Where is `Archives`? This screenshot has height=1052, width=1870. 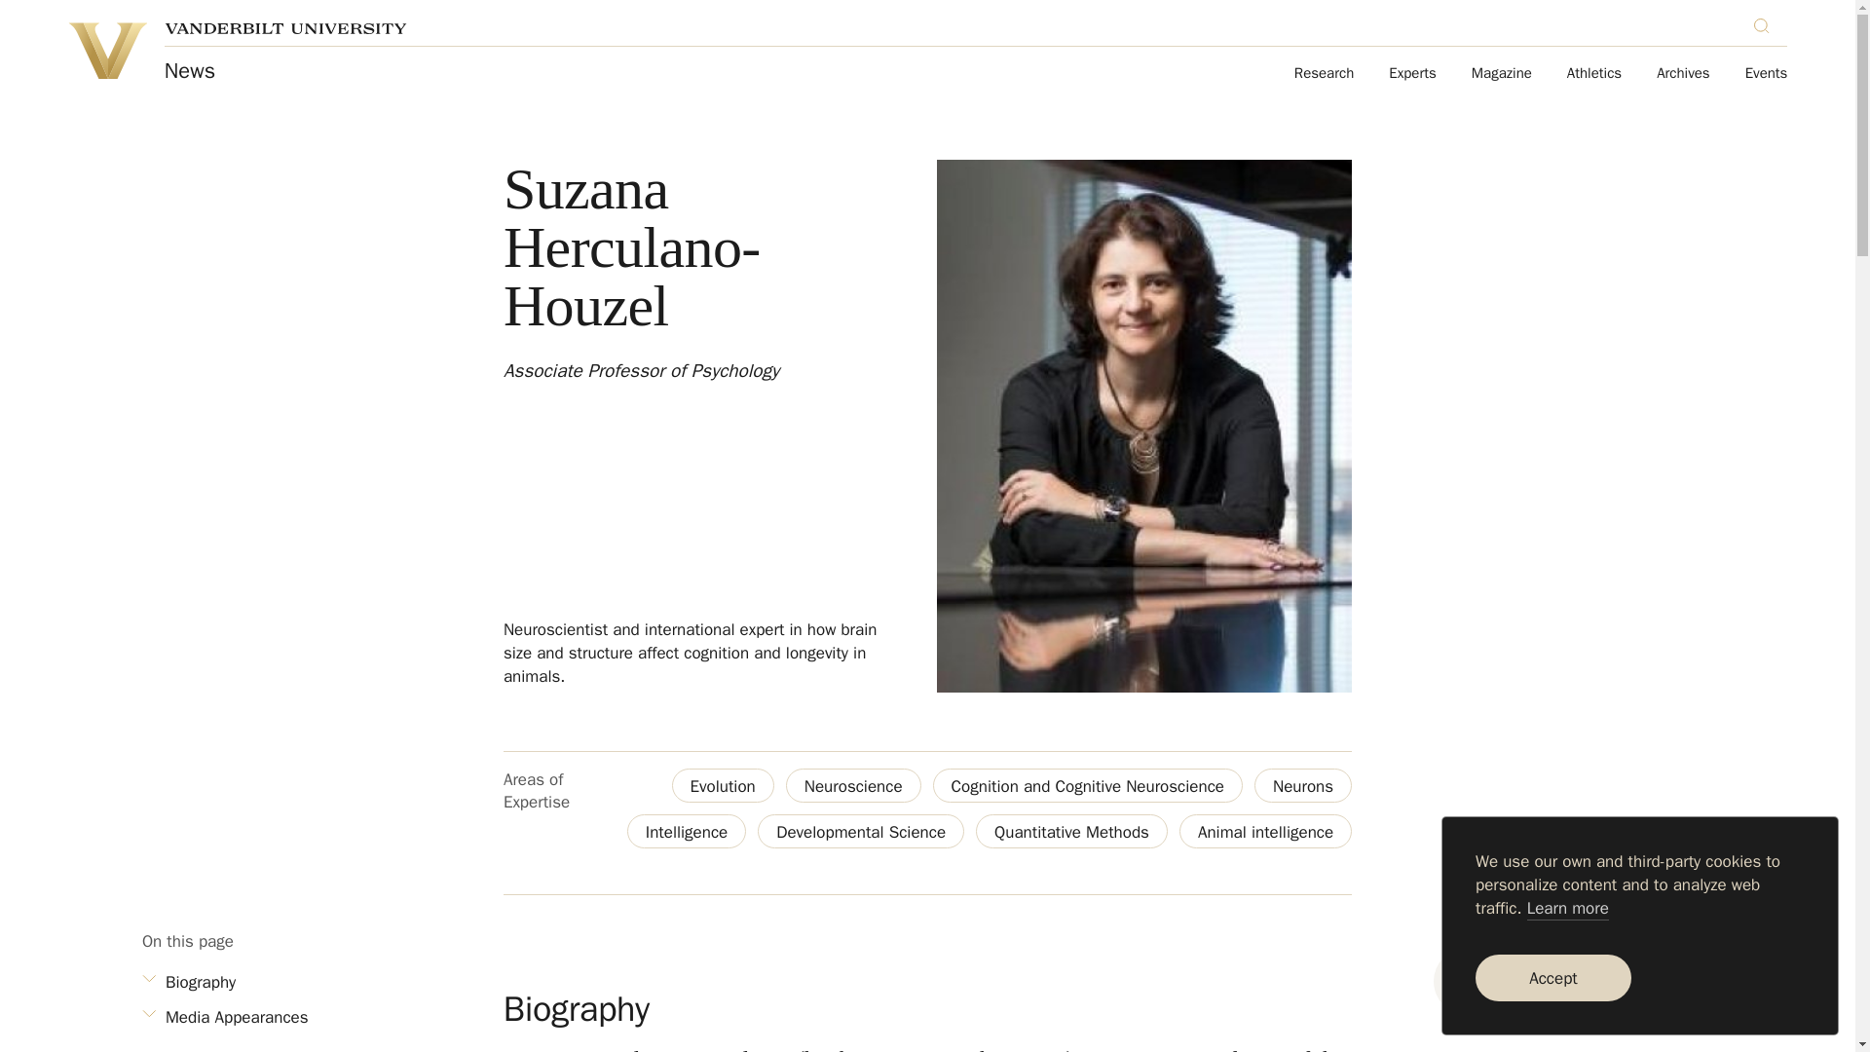 Archives is located at coordinates (1683, 74).